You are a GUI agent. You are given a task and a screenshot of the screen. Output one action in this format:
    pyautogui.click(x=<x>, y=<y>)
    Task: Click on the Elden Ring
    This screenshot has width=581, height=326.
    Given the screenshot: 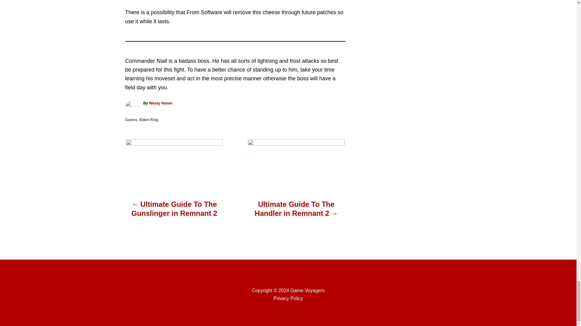 What is the action you would take?
    pyautogui.click(x=149, y=120)
    